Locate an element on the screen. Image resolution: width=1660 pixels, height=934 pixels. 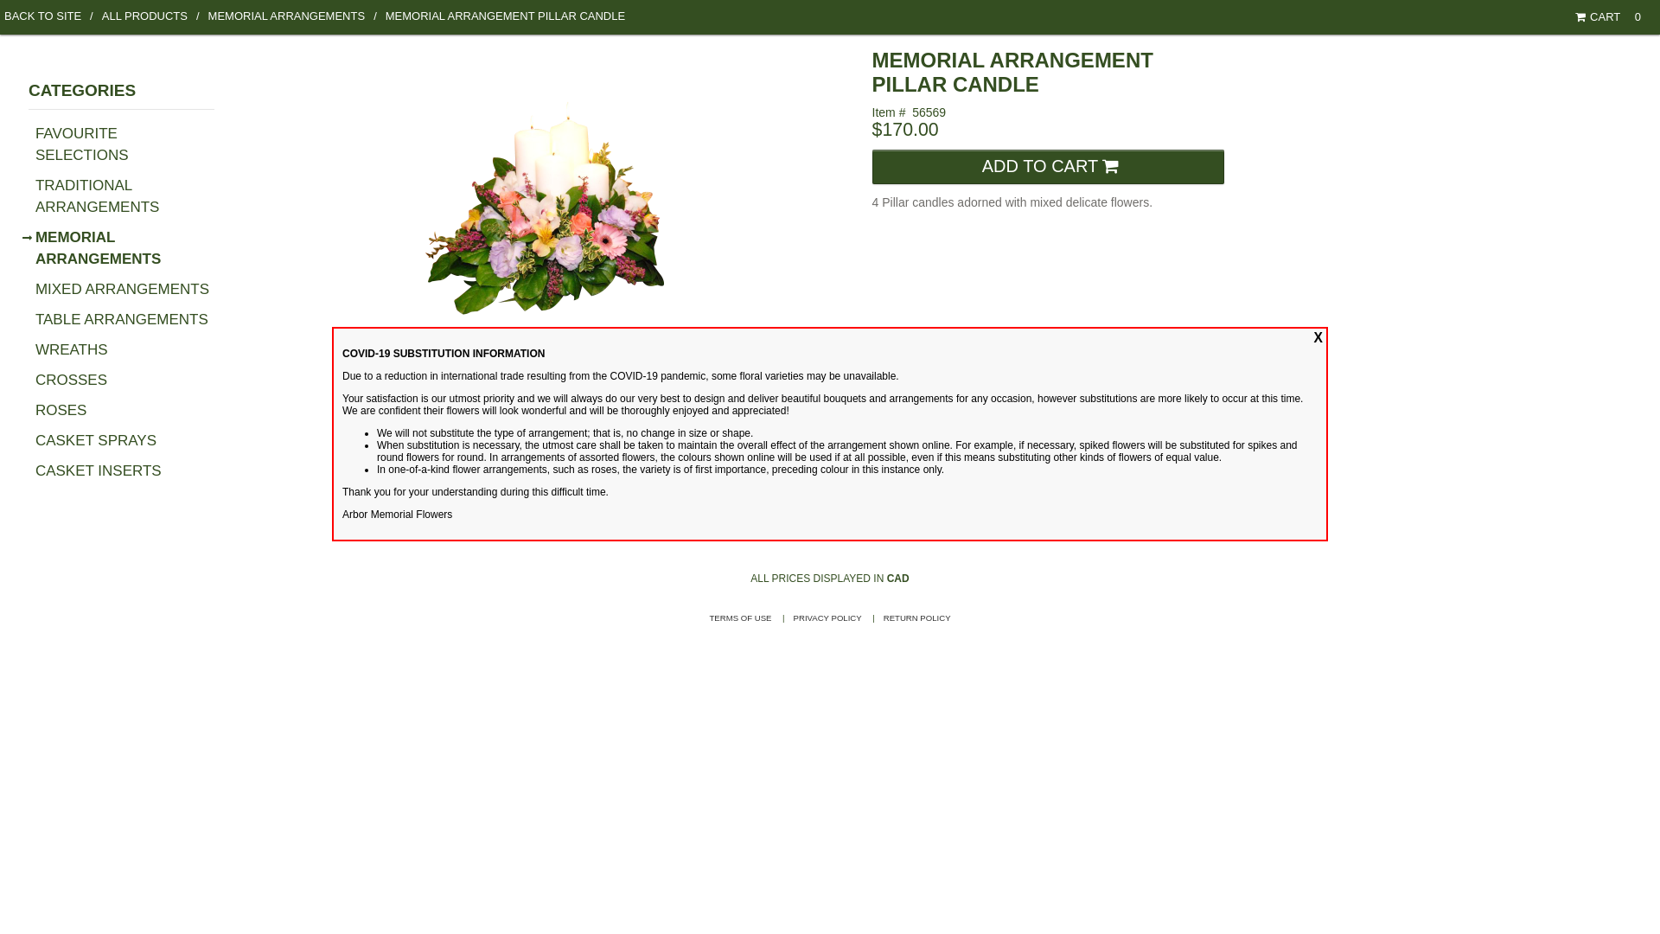
  Tropical Arrangement Blue is located at coordinates (455, 479).